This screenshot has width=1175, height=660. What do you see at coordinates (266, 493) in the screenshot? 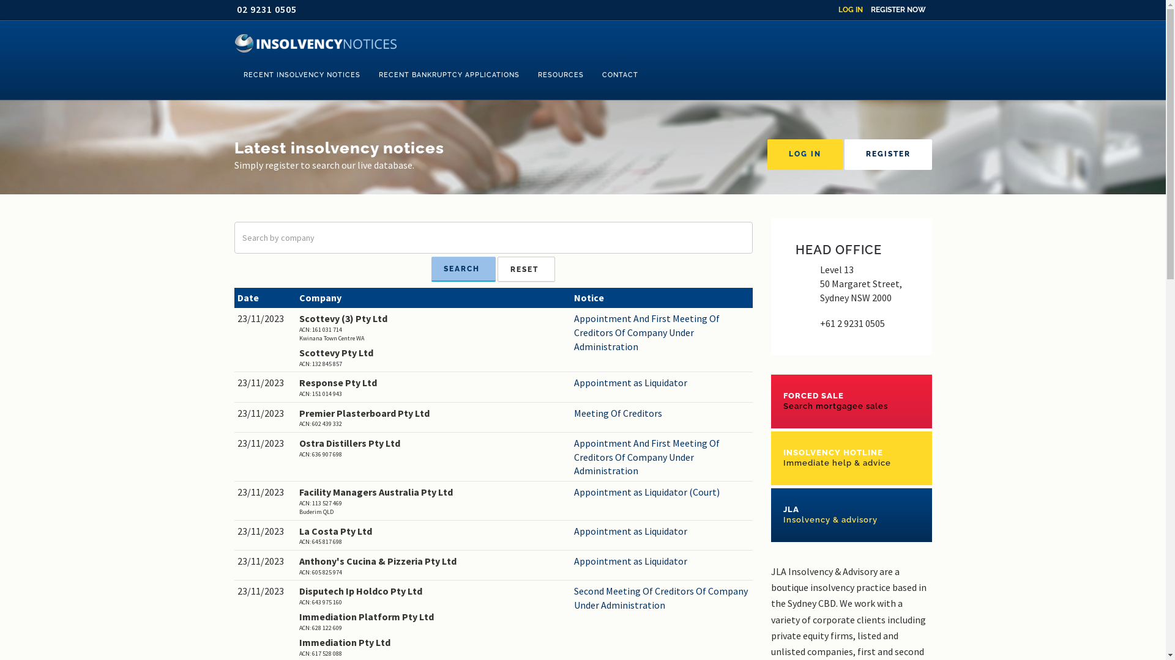
I see `23/11/2023` at bounding box center [266, 493].